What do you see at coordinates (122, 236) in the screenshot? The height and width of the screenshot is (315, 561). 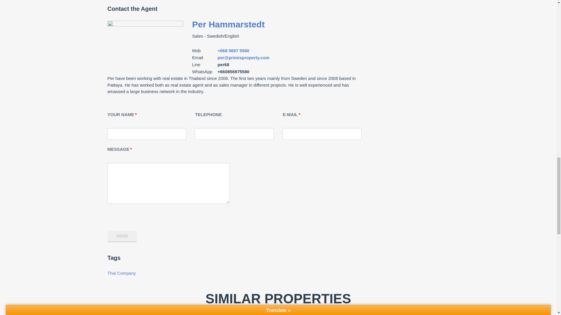 I see `Send` at bounding box center [122, 236].